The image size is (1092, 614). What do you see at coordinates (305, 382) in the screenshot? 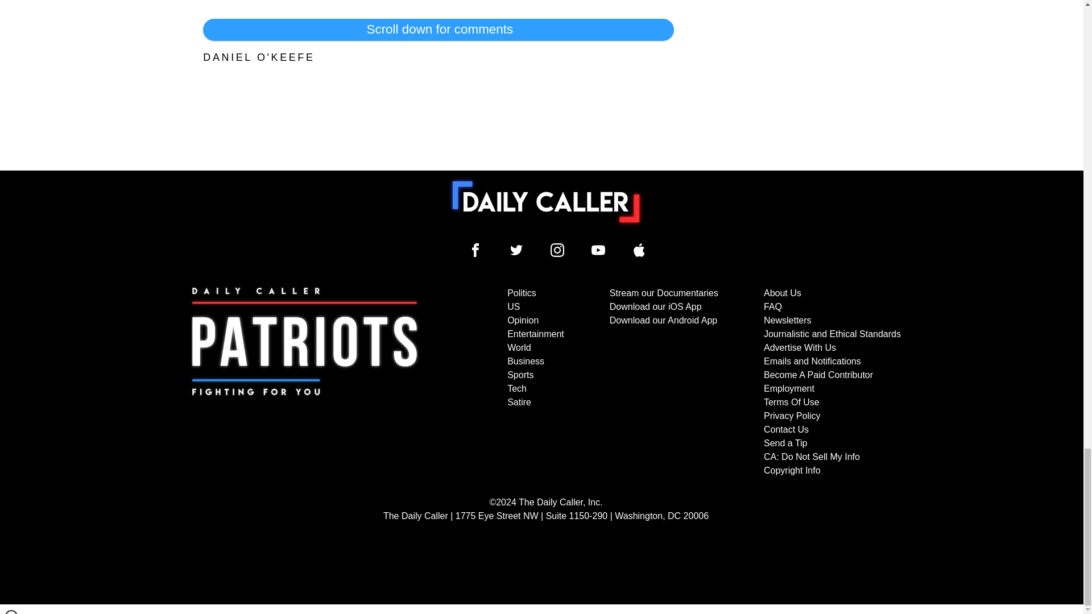
I see `Subscribe to The Daily Caller` at bounding box center [305, 382].